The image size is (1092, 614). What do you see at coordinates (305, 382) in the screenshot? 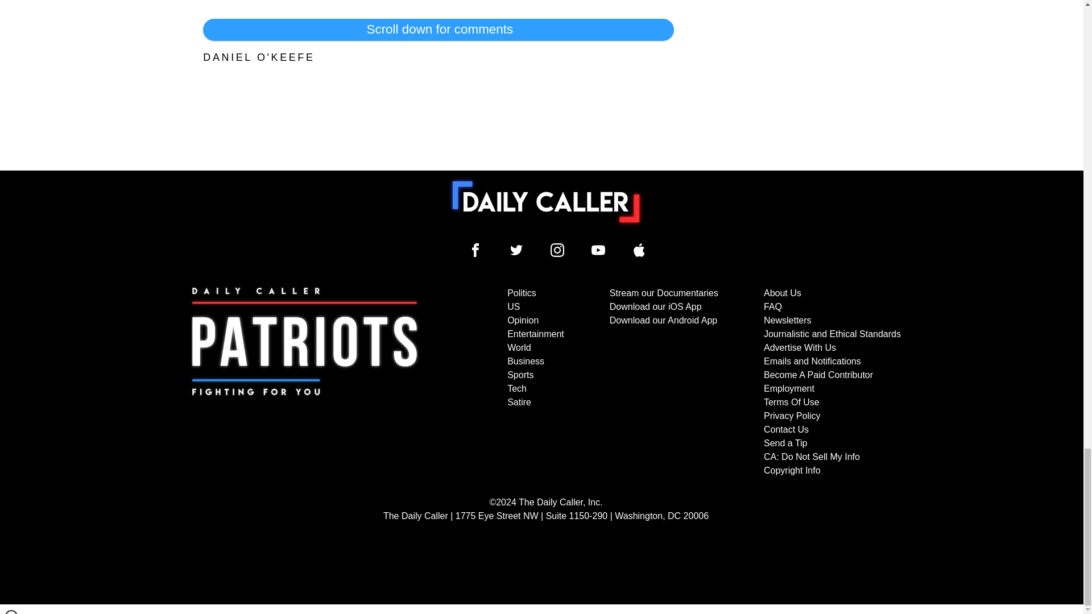
I see `Subscribe to The Daily Caller` at bounding box center [305, 382].